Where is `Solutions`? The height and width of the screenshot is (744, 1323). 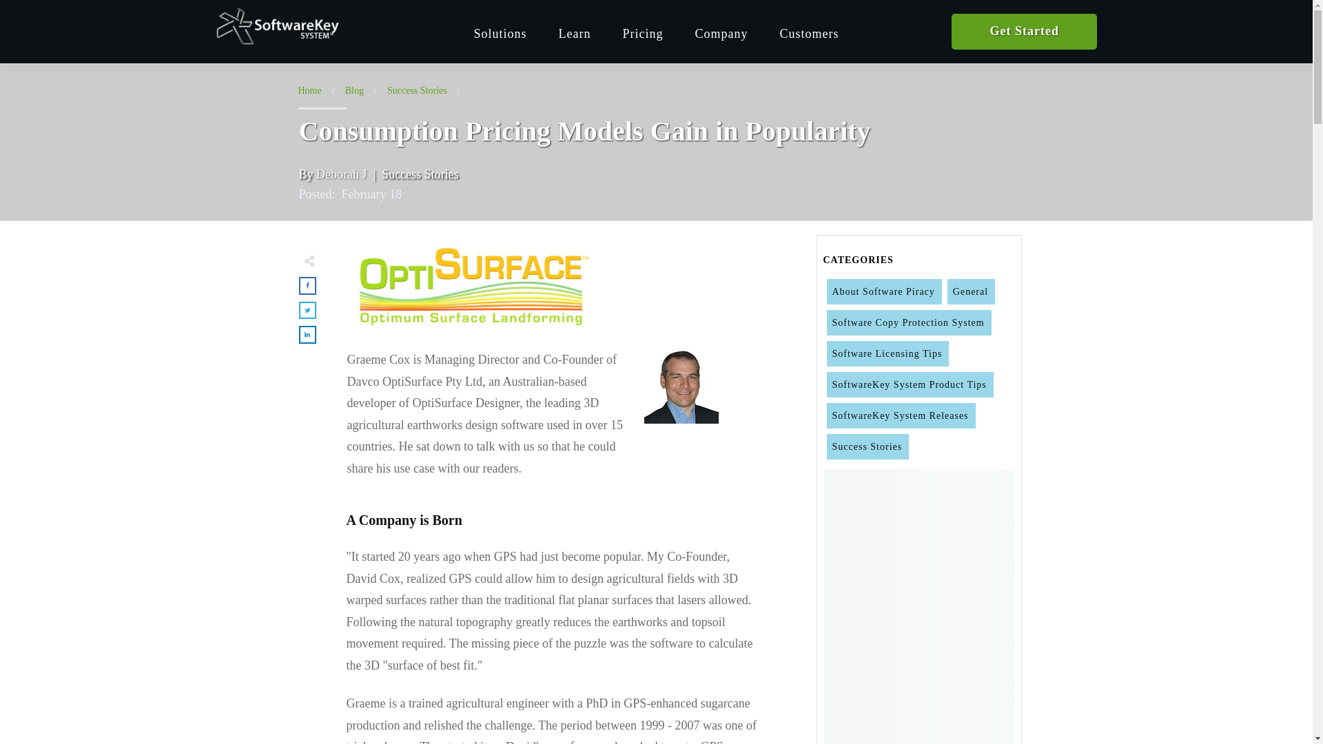 Solutions is located at coordinates (500, 33).